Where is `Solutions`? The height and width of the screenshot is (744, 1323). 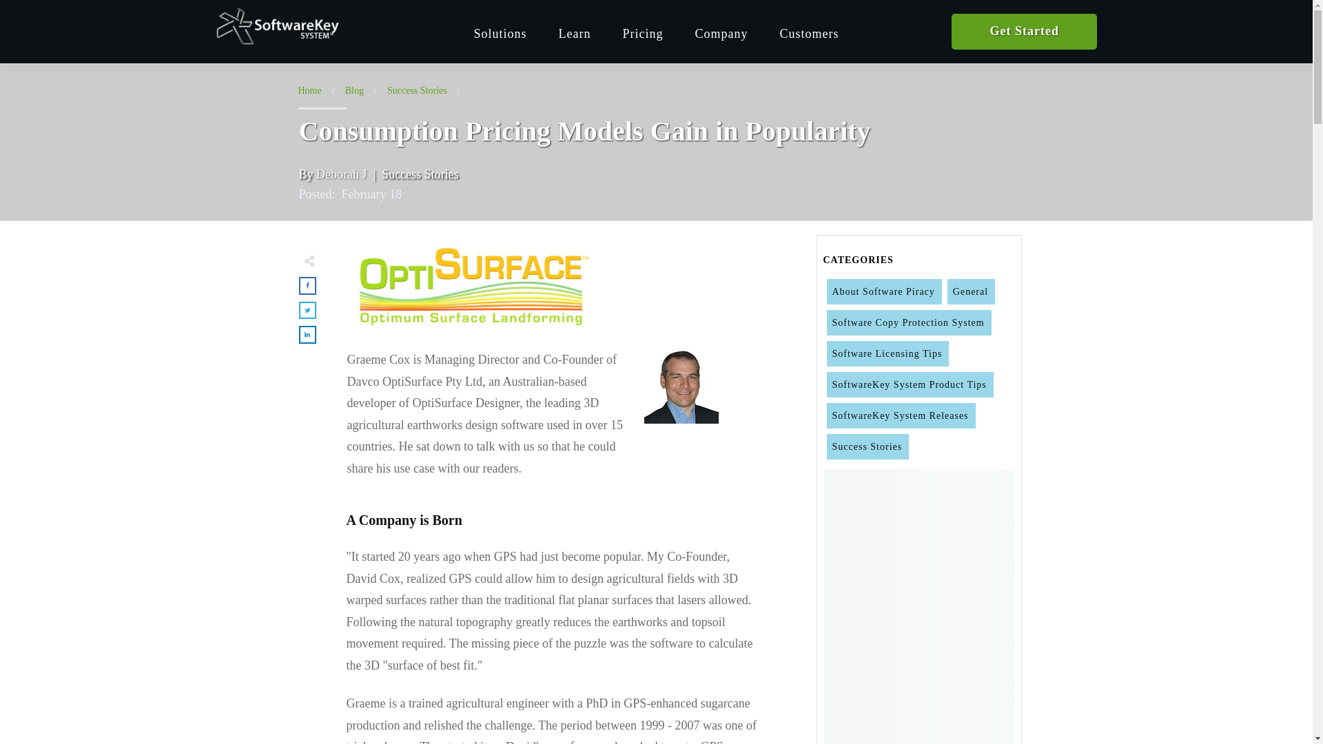 Solutions is located at coordinates (500, 33).